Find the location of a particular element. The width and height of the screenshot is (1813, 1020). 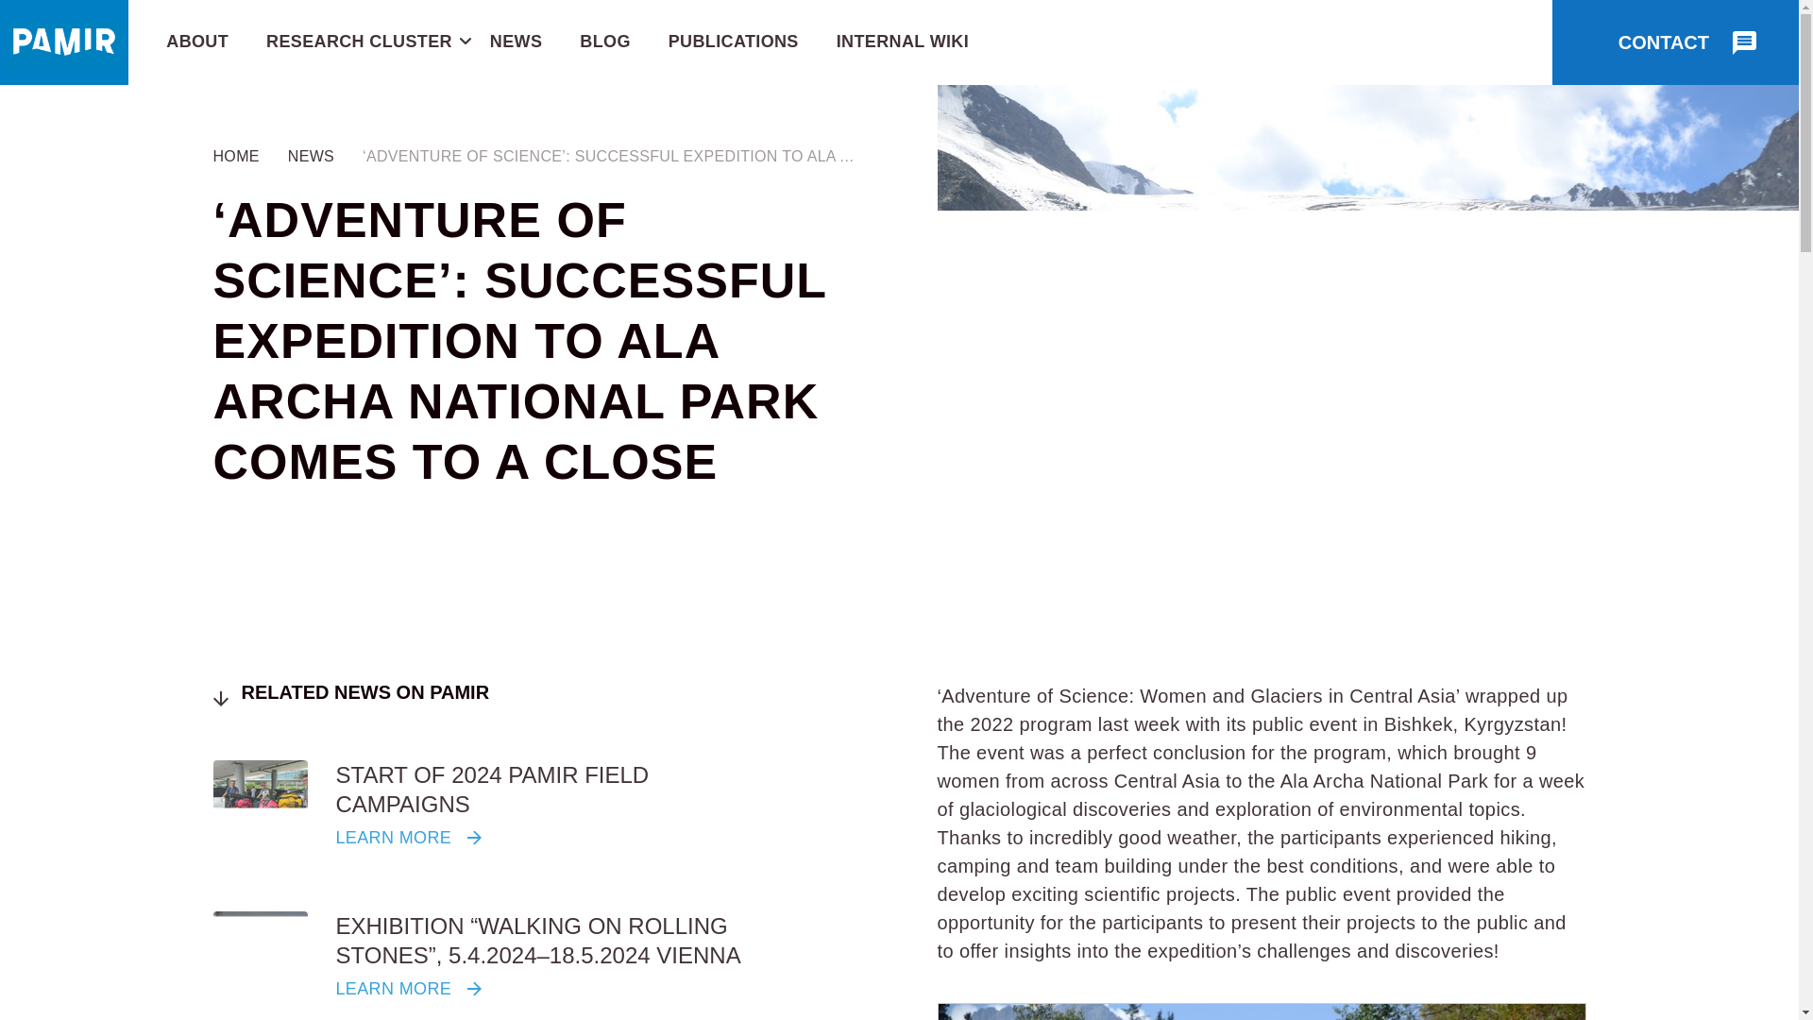

PUBLICATIONS is located at coordinates (734, 42).